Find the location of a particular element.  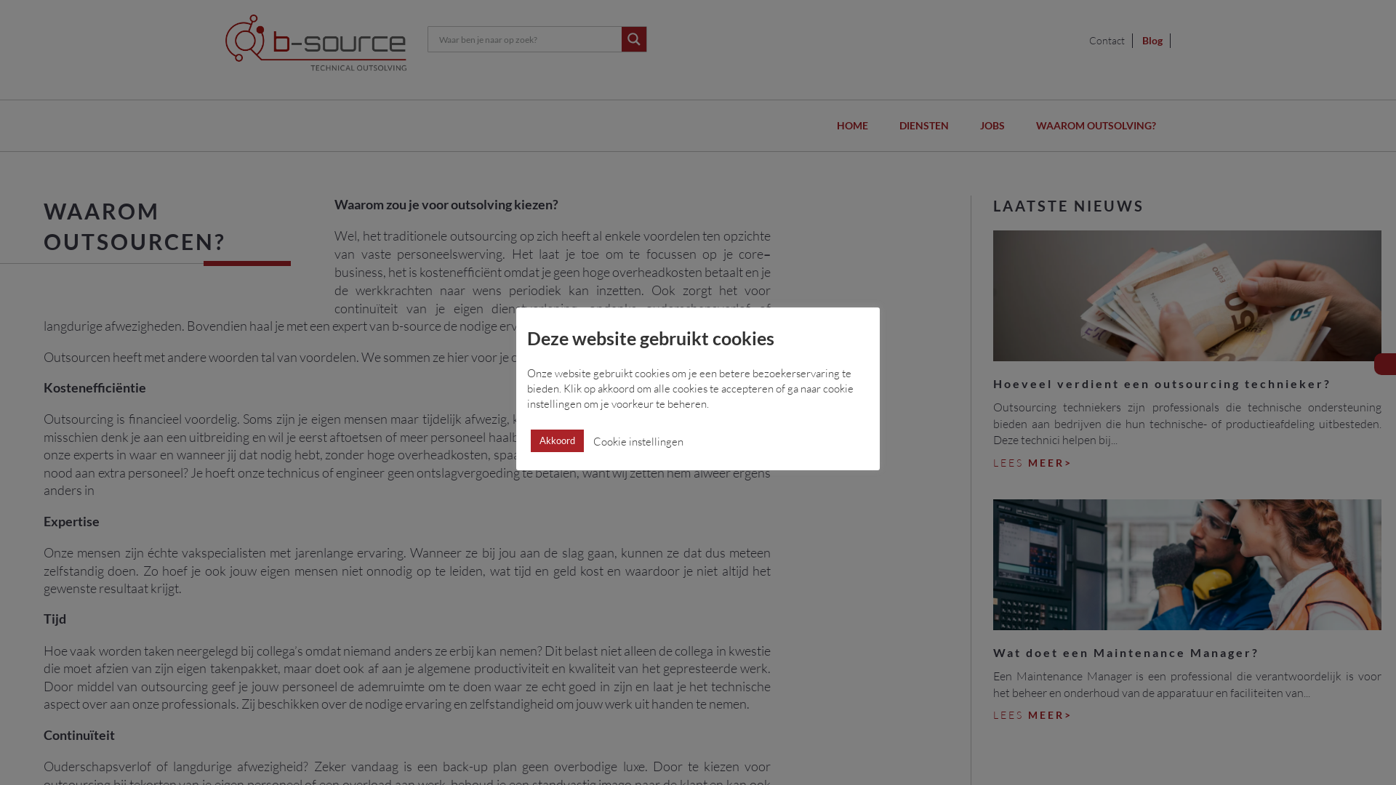

JOBS is located at coordinates (992, 126).